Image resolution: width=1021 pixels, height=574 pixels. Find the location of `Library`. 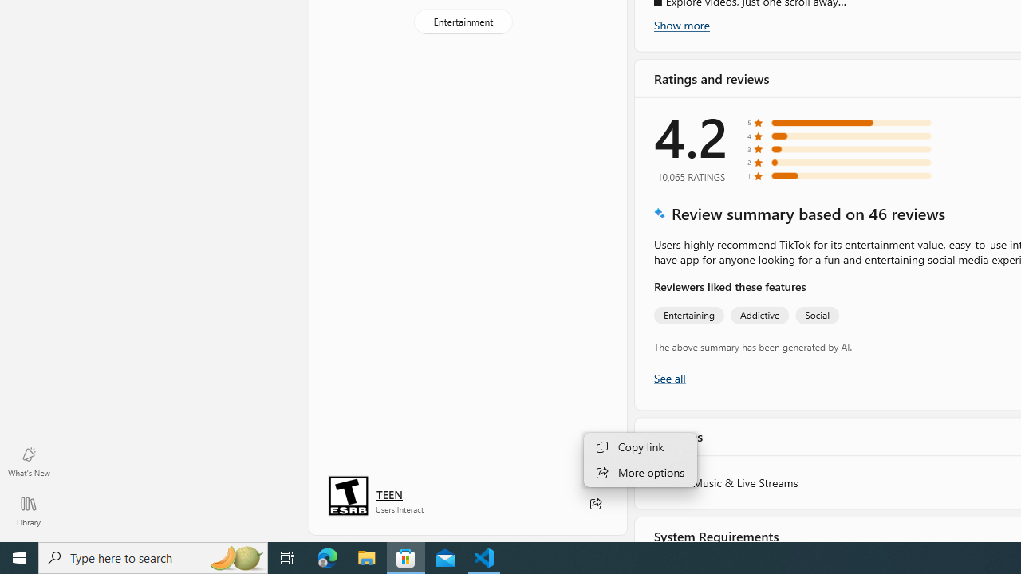

Library is located at coordinates (29, 510).